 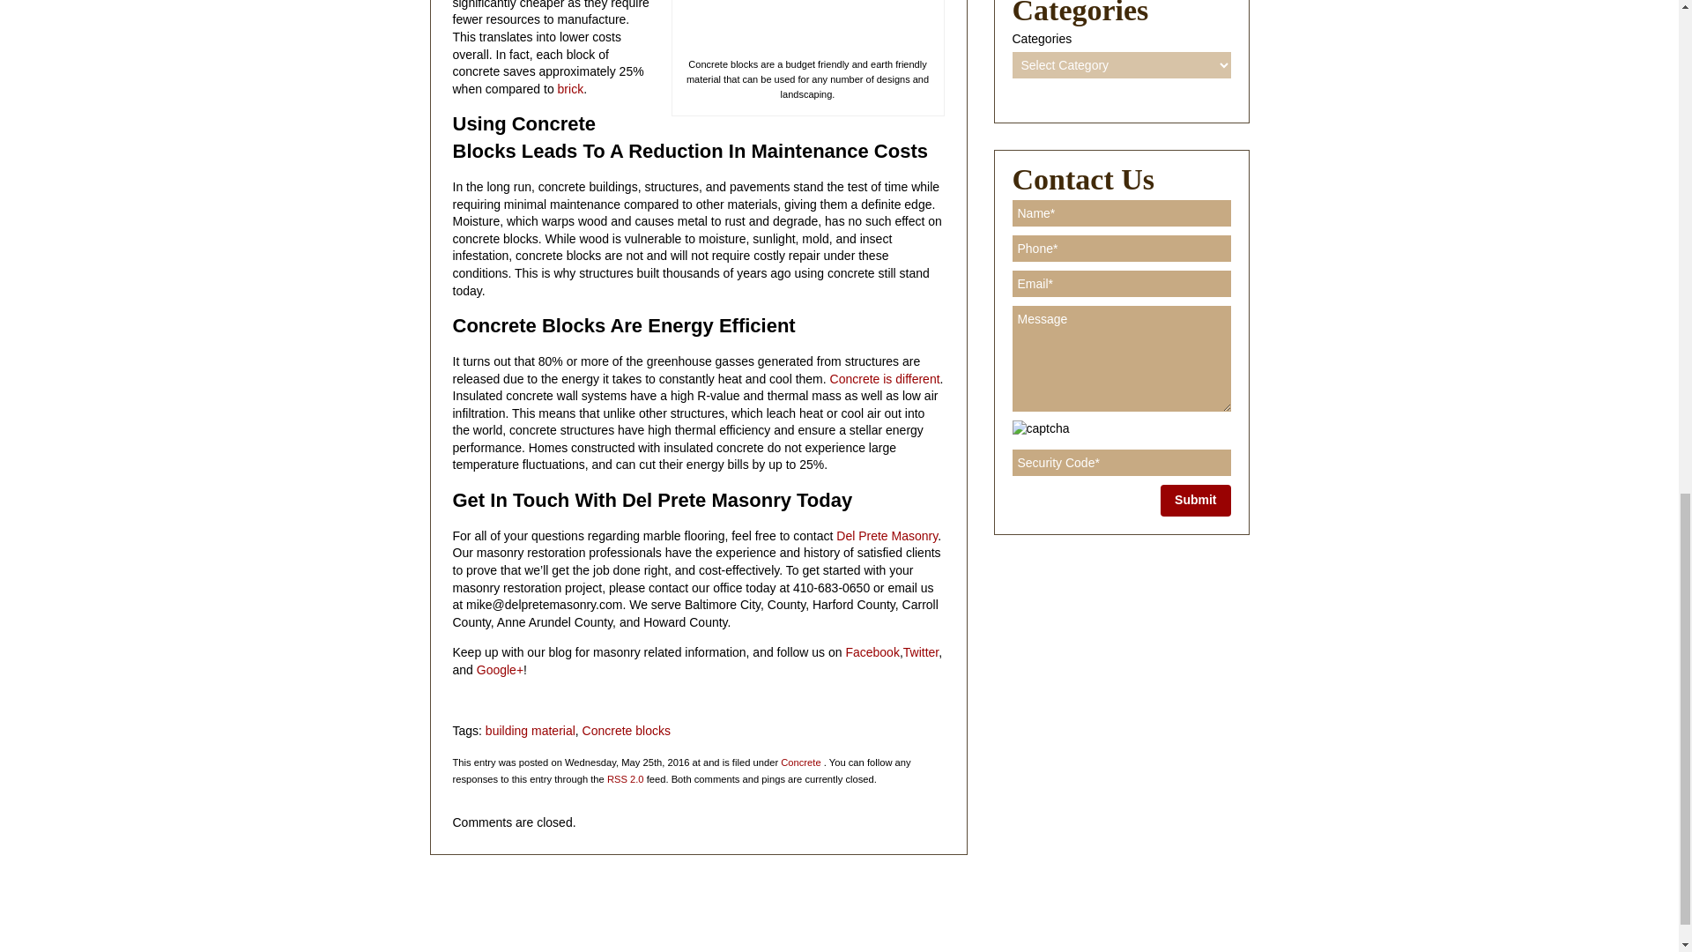 What do you see at coordinates (800, 762) in the screenshot?
I see `Concrete` at bounding box center [800, 762].